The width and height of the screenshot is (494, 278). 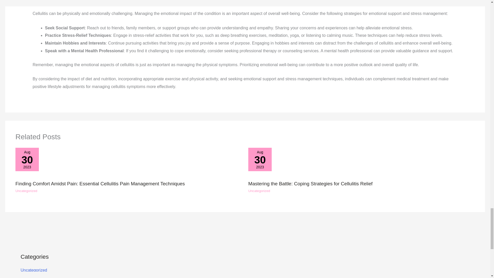 What do you see at coordinates (259, 191) in the screenshot?
I see `Uncategorized` at bounding box center [259, 191].